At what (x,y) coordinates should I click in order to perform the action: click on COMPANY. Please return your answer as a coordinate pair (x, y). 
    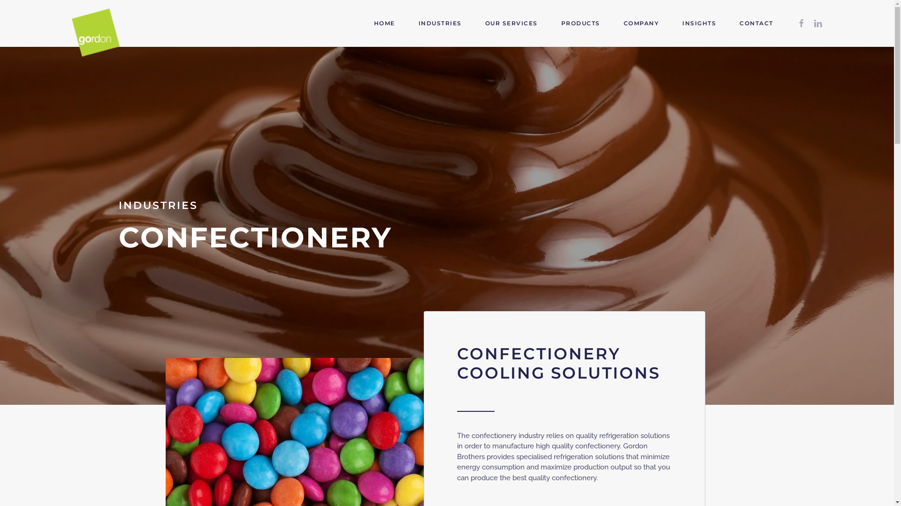
    Looking at the image, I should click on (641, 23).